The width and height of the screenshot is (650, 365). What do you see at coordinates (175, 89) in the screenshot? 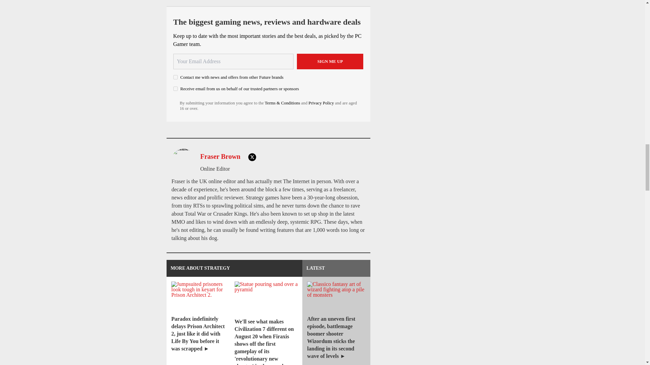
I see `on` at bounding box center [175, 89].